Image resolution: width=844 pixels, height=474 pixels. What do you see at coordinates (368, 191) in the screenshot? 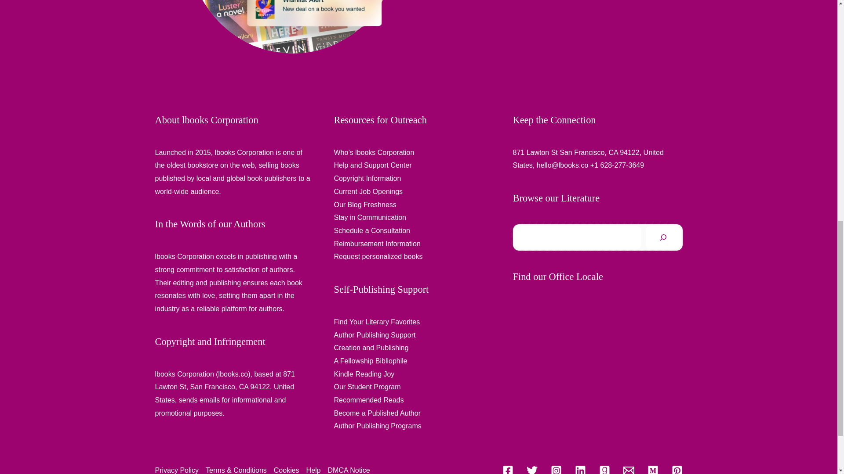
I see `Current Job Openings` at bounding box center [368, 191].